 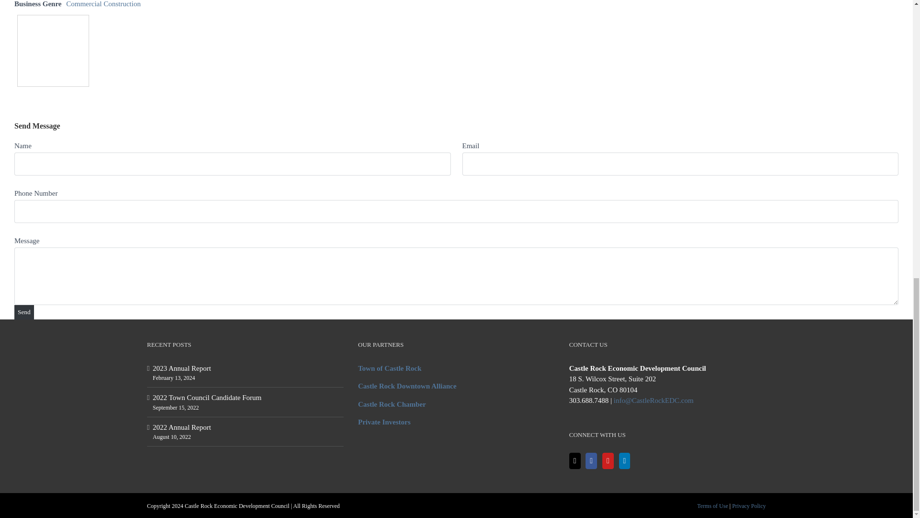 I want to click on Kahn Construction Corp., so click(x=53, y=51).